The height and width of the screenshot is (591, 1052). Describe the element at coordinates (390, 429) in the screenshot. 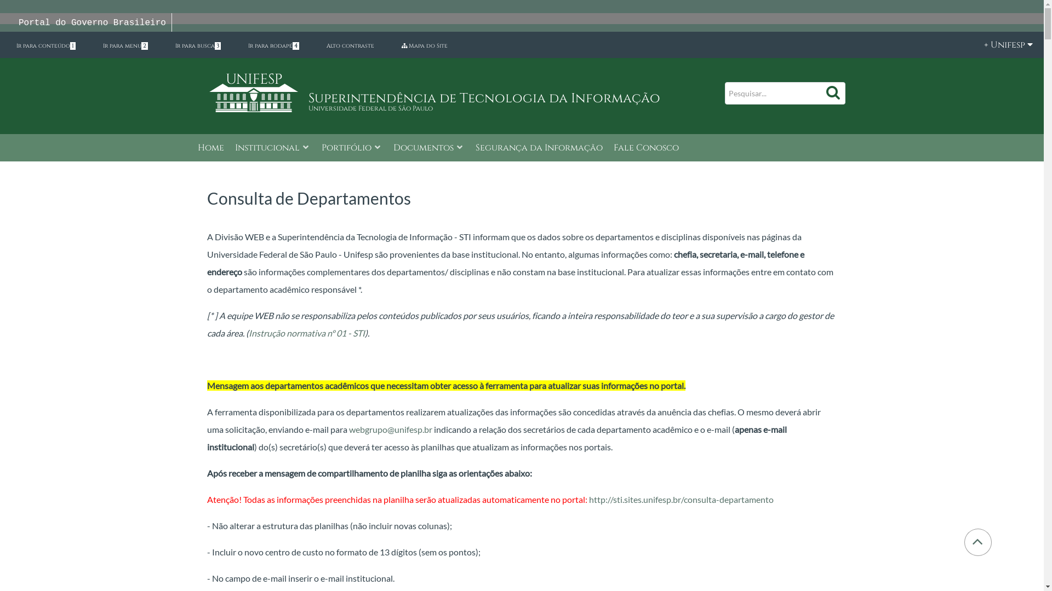

I see `webgrupo@unifesp.br` at that location.